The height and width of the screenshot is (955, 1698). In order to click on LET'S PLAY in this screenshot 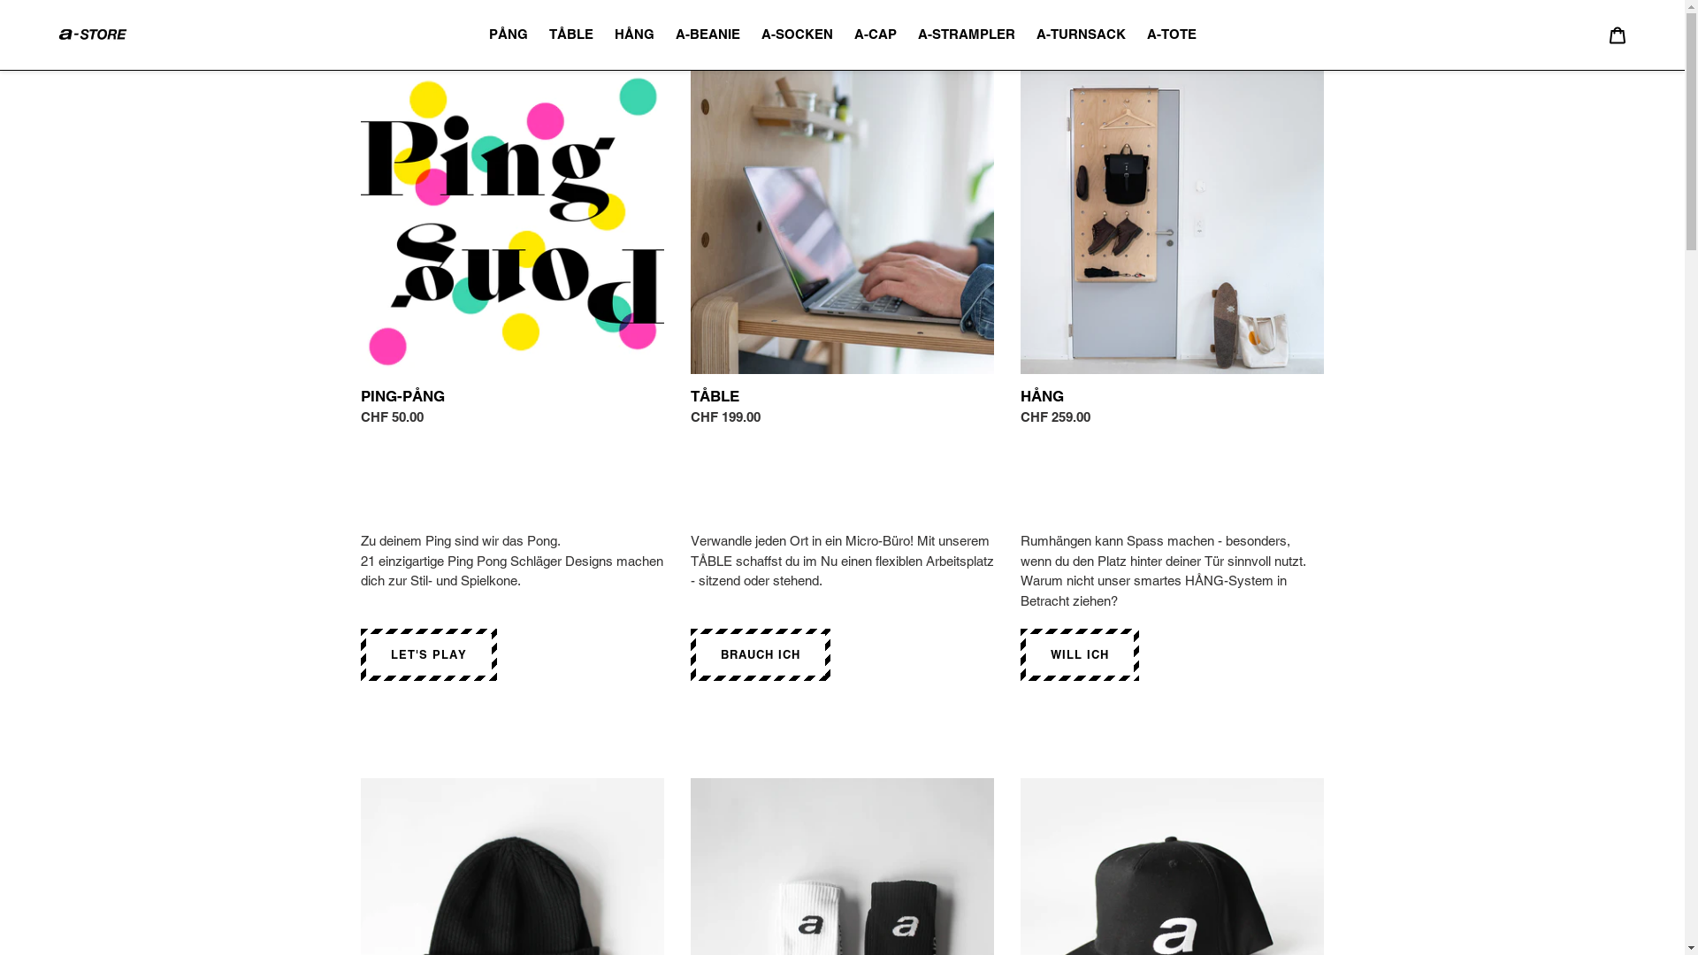, I will do `click(429, 654)`.